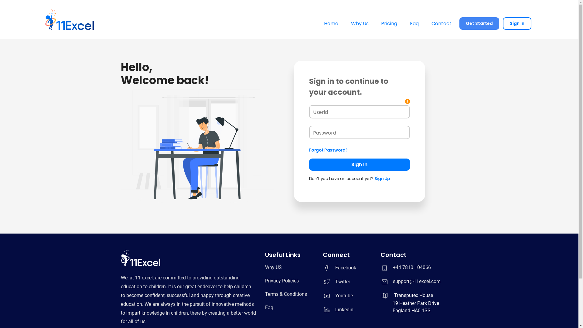  I want to click on Linkedin, so click(338, 310).